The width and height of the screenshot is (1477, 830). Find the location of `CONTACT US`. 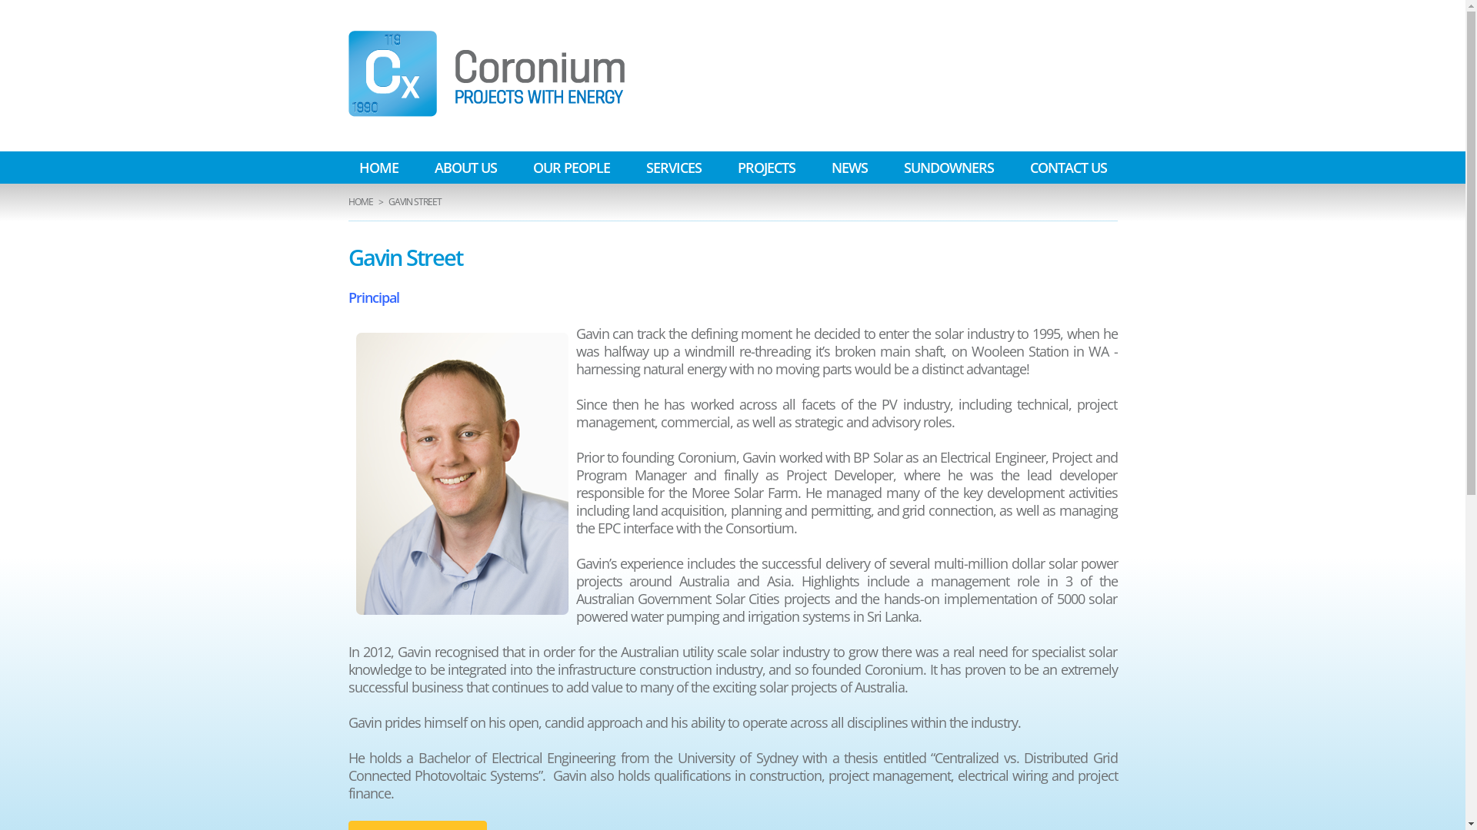

CONTACT US is located at coordinates (1068, 168).